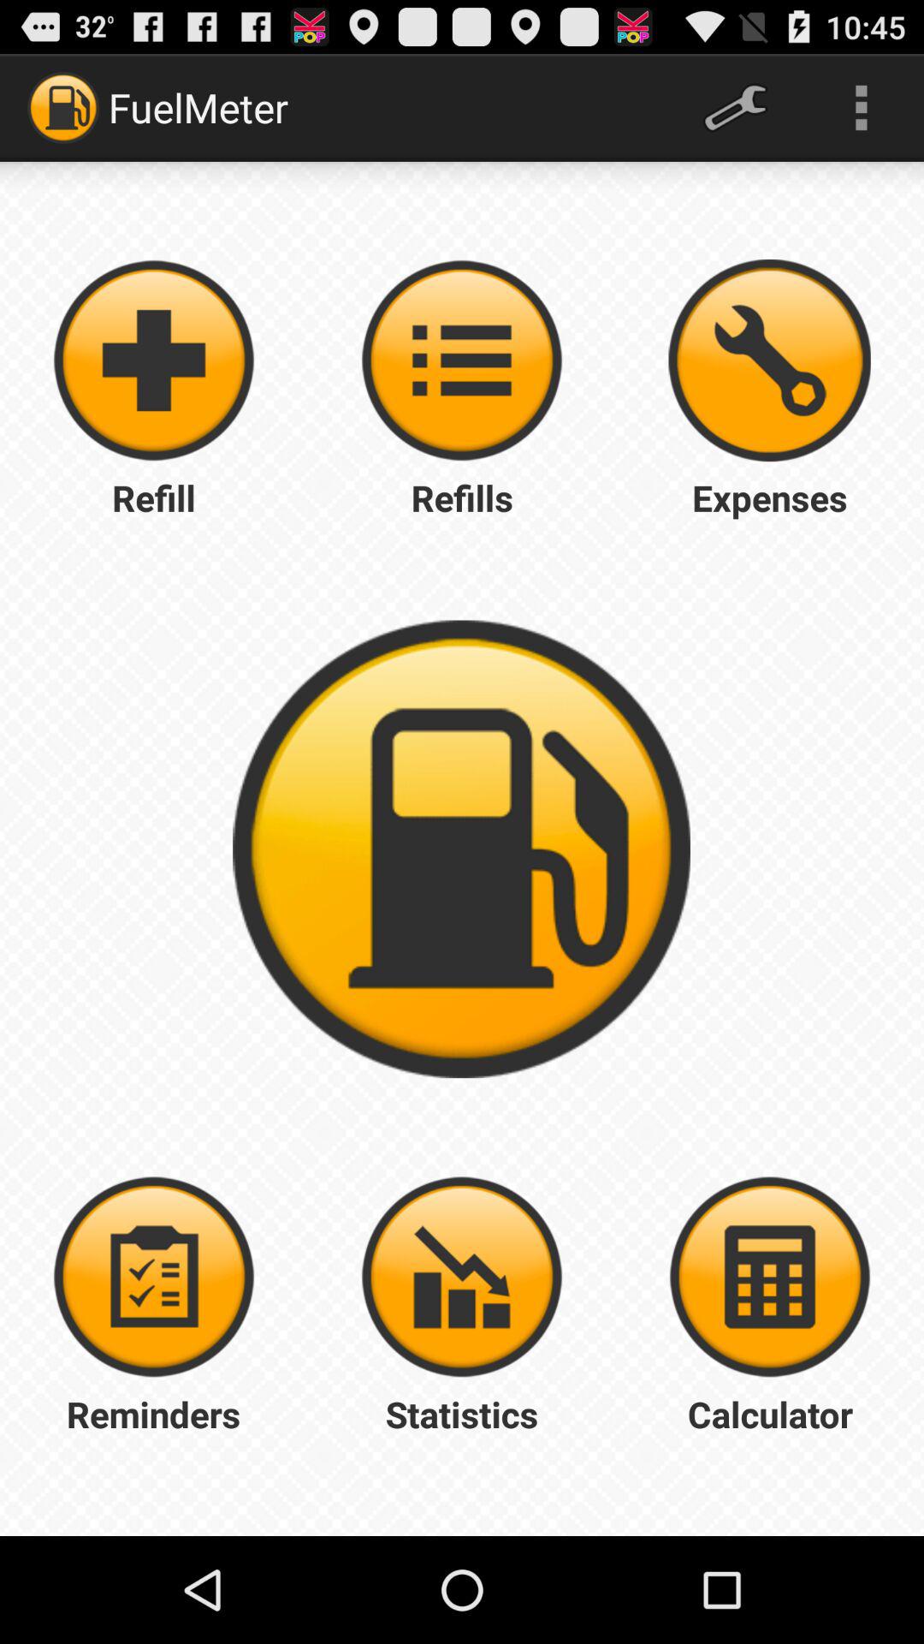  Describe the element at coordinates (462, 360) in the screenshot. I see `refill budget app` at that location.